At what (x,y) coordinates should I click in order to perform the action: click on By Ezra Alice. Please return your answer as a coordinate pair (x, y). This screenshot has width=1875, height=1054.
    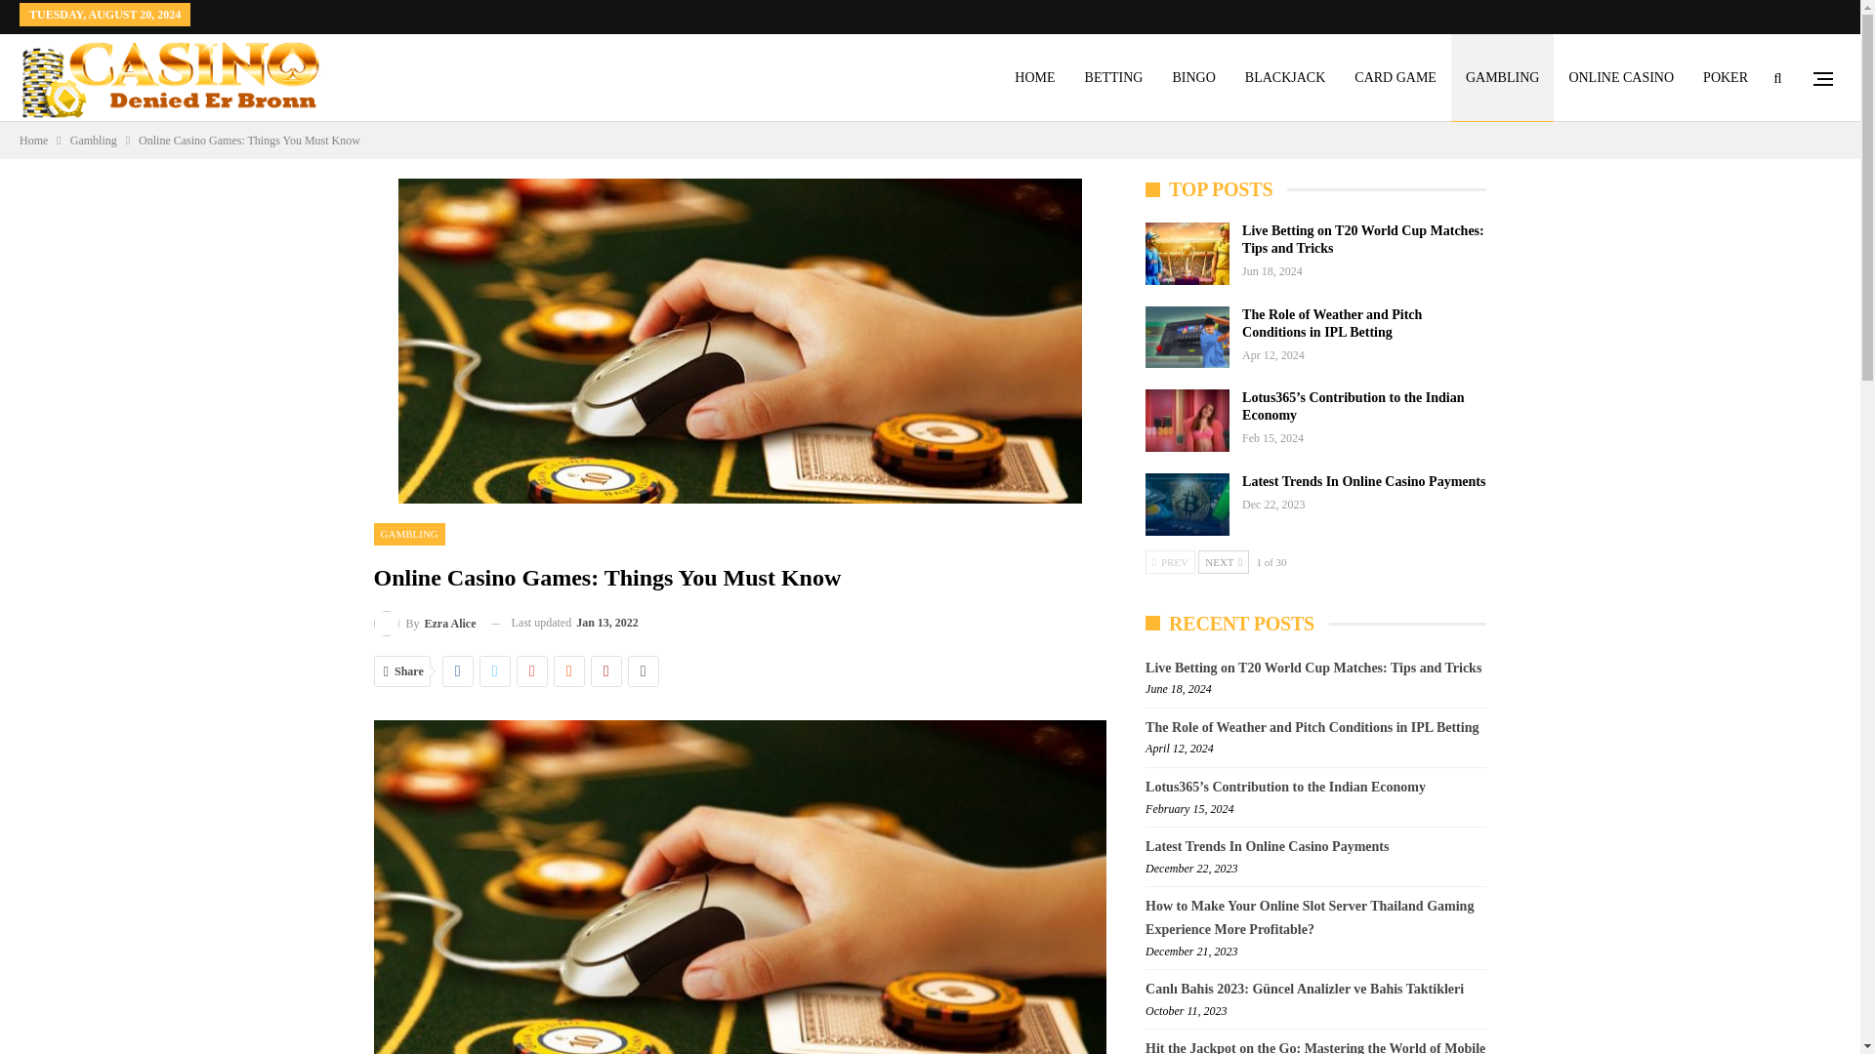
    Looking at the image, I should click on (424, 623).